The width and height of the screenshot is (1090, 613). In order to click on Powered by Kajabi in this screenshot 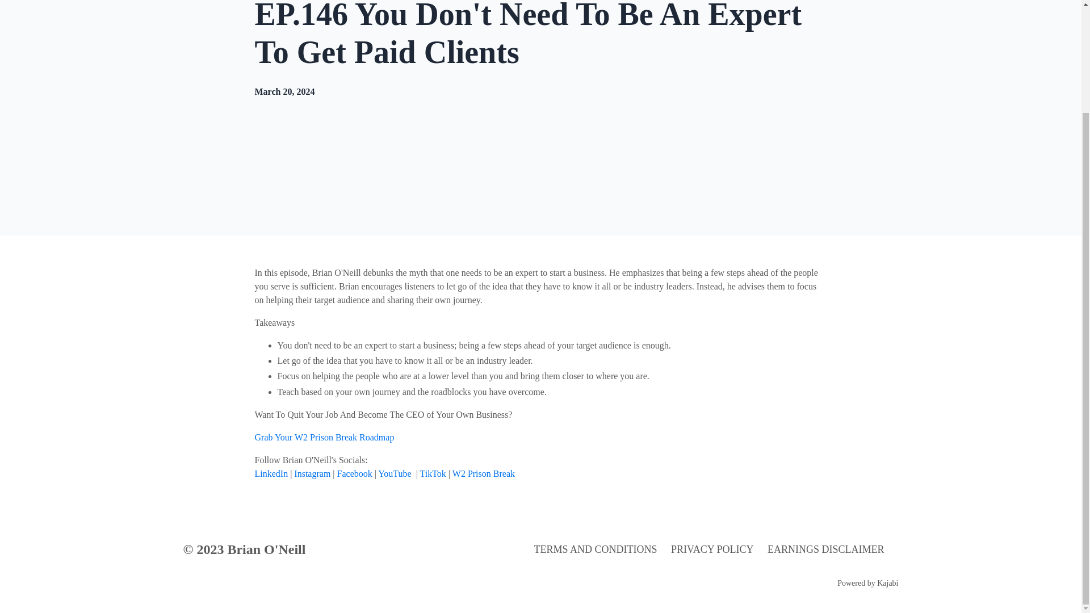, I will do `click(867, 582)`.